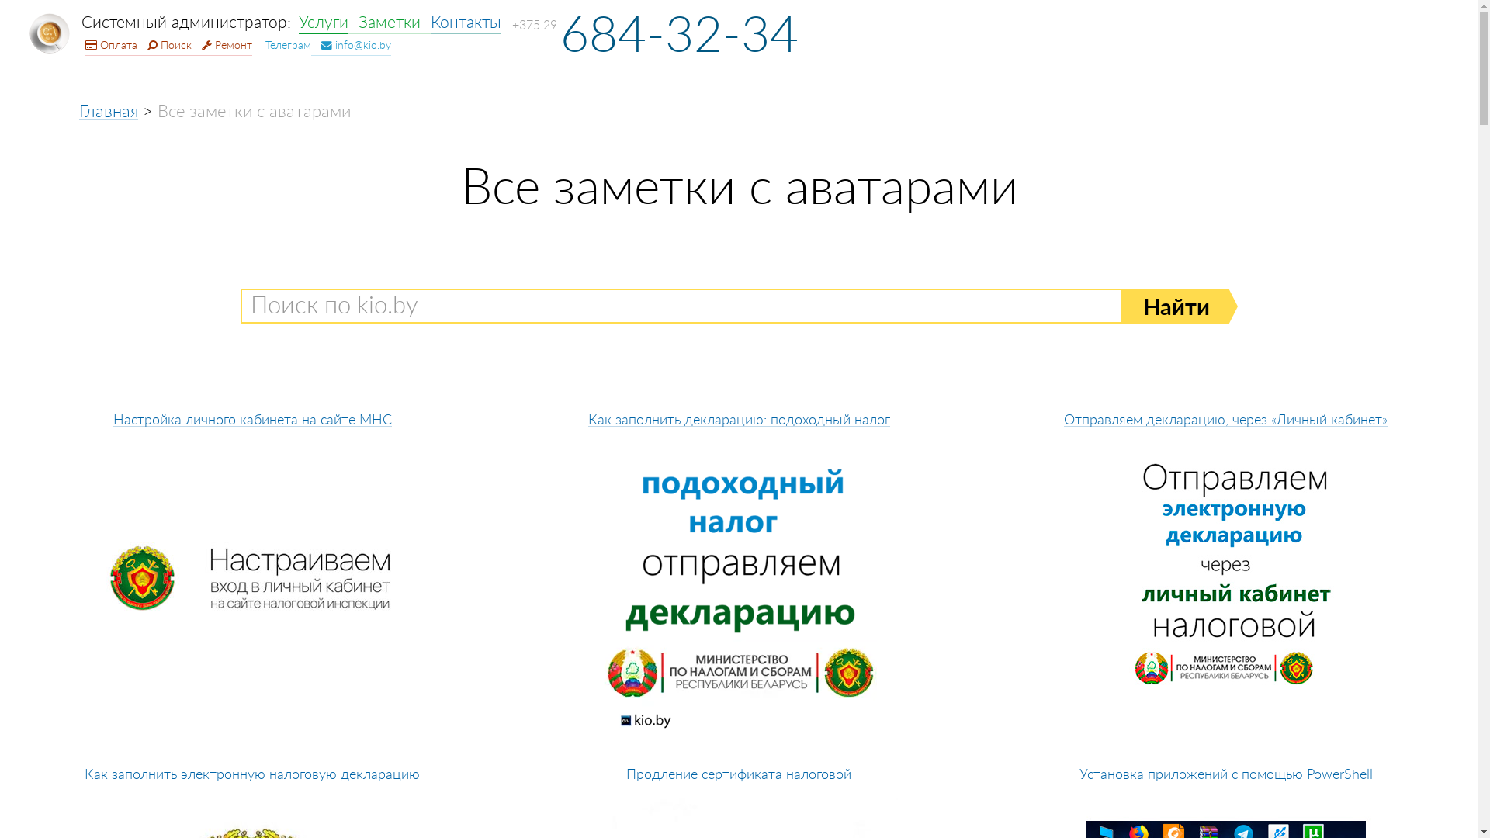 This screenshot has height=838, width=1490. Describe the element at coordinates (351, 45) in the screenshot. I see ` info@kio.by` at that location.